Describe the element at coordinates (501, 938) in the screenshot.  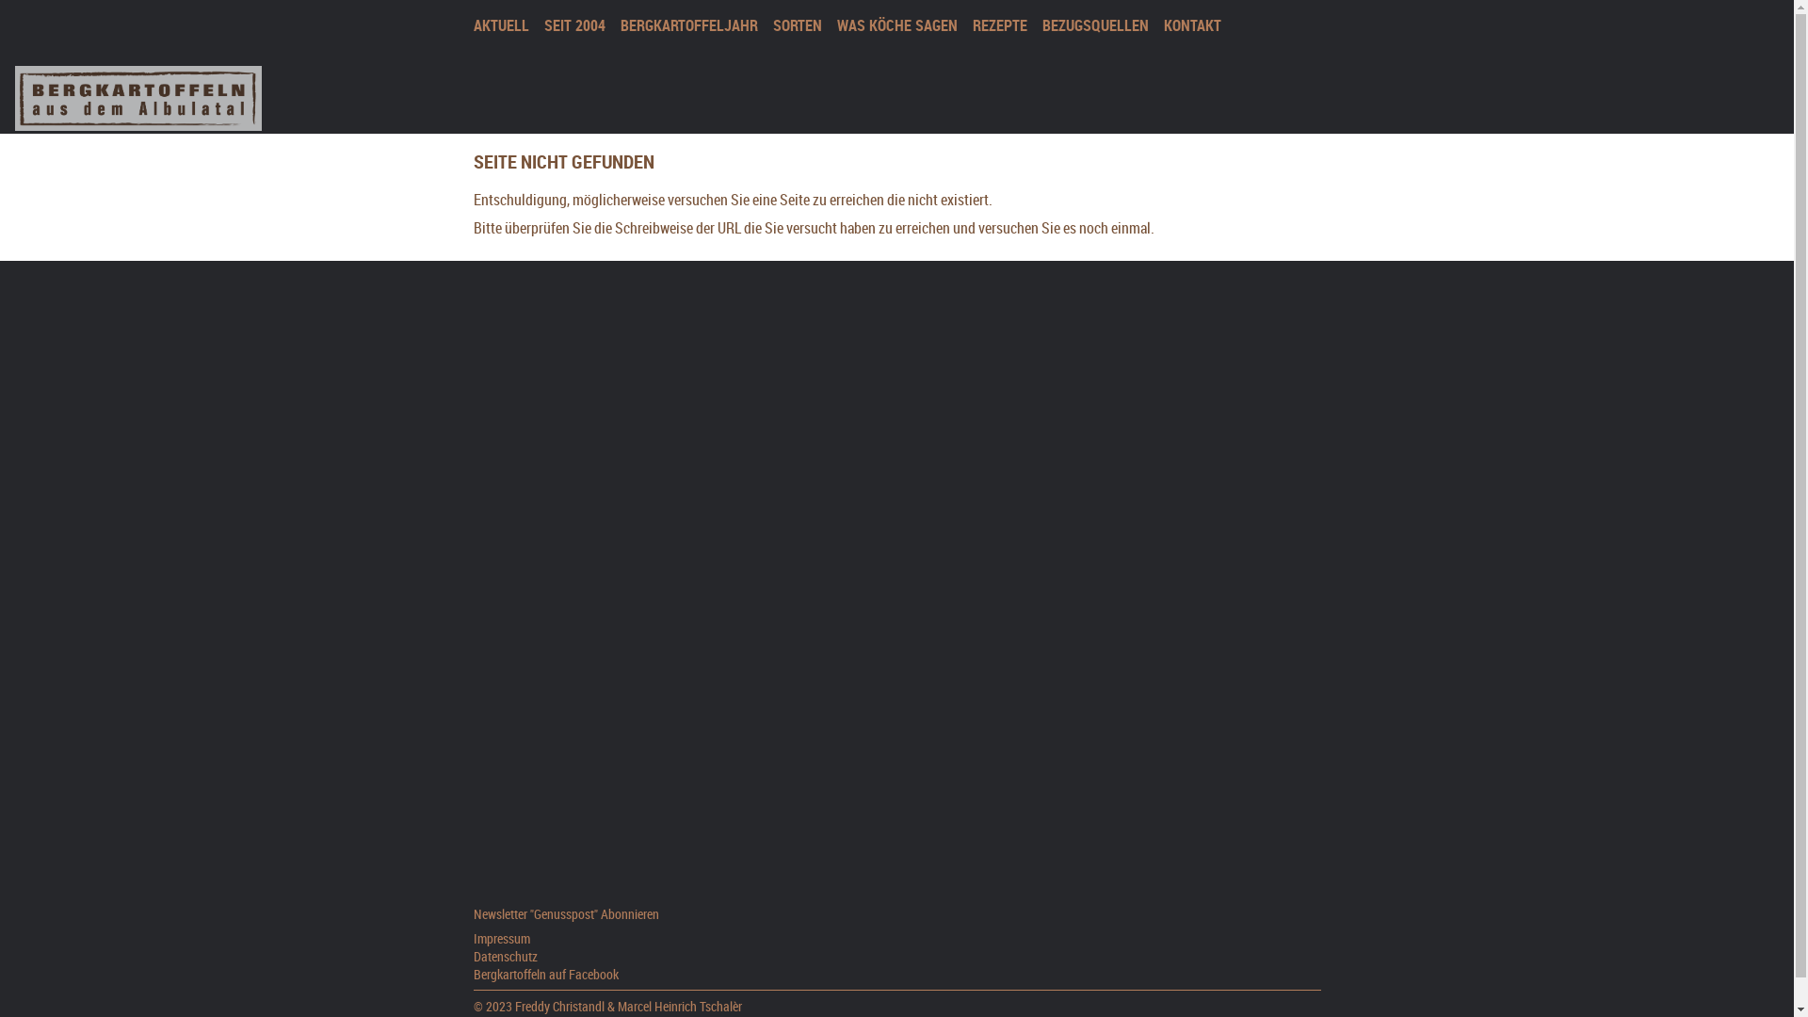
I see `Impressum` at that location.